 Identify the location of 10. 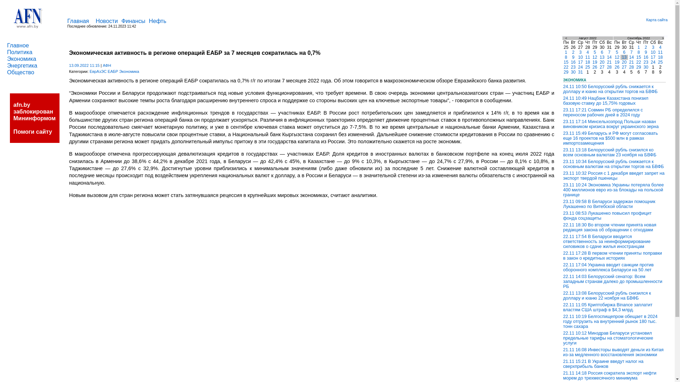
(580, 57).